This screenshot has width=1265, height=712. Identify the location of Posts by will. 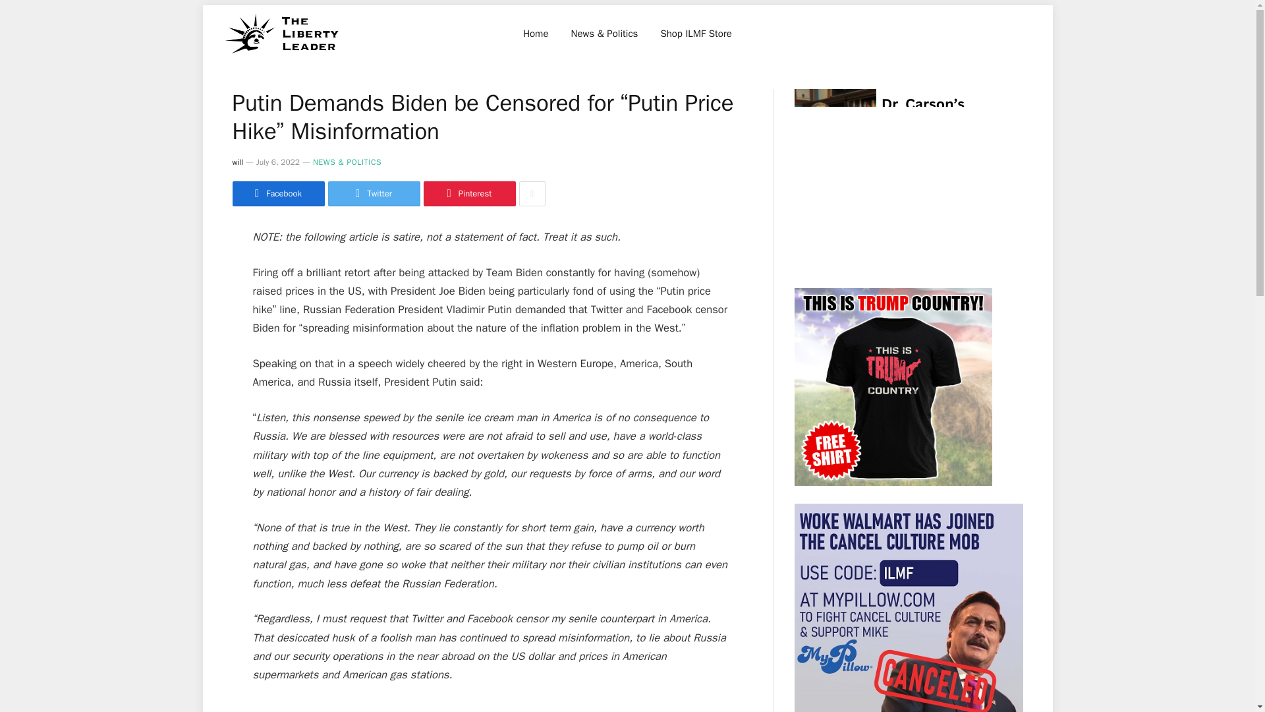
(237, 162).